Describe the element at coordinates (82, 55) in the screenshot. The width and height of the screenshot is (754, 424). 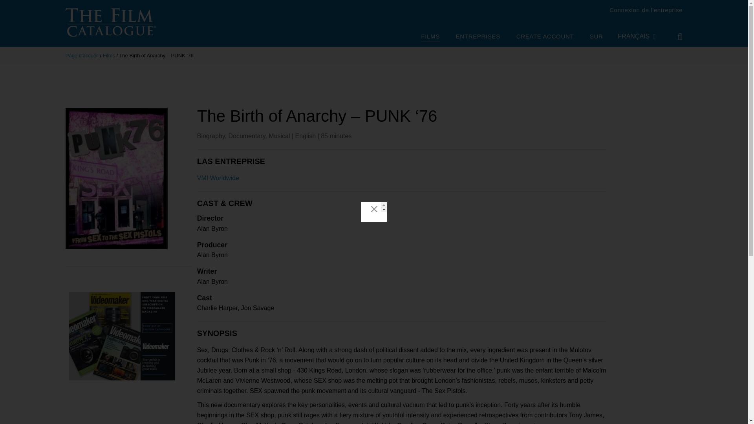
I see `Page d'accueil` at that location.